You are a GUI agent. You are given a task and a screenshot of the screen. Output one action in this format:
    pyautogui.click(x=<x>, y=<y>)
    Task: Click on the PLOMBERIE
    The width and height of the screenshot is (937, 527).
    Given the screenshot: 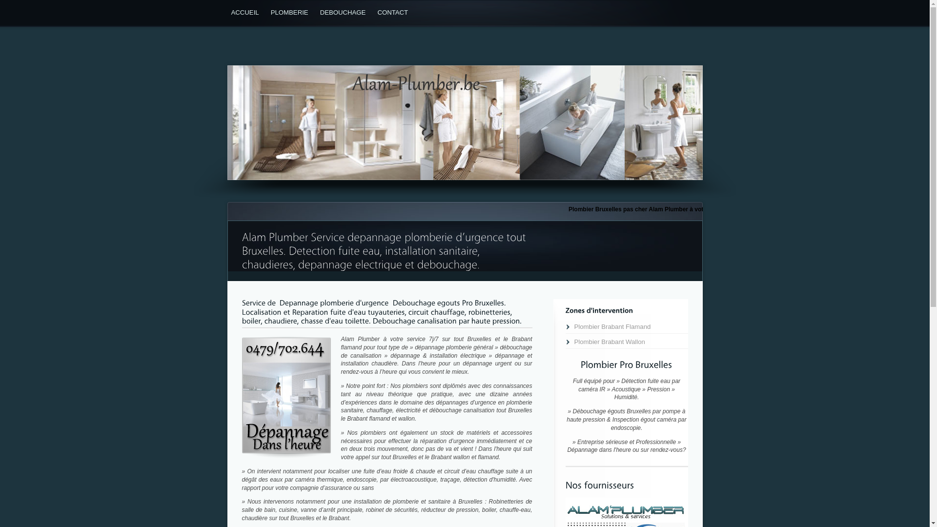 What is the action you would take?
    pyautogui.click(x=292, y=13)
    